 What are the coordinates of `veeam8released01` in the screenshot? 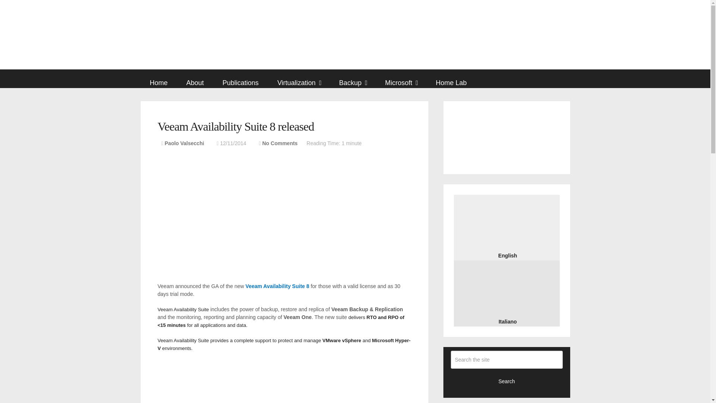 It's located at (284, 237).